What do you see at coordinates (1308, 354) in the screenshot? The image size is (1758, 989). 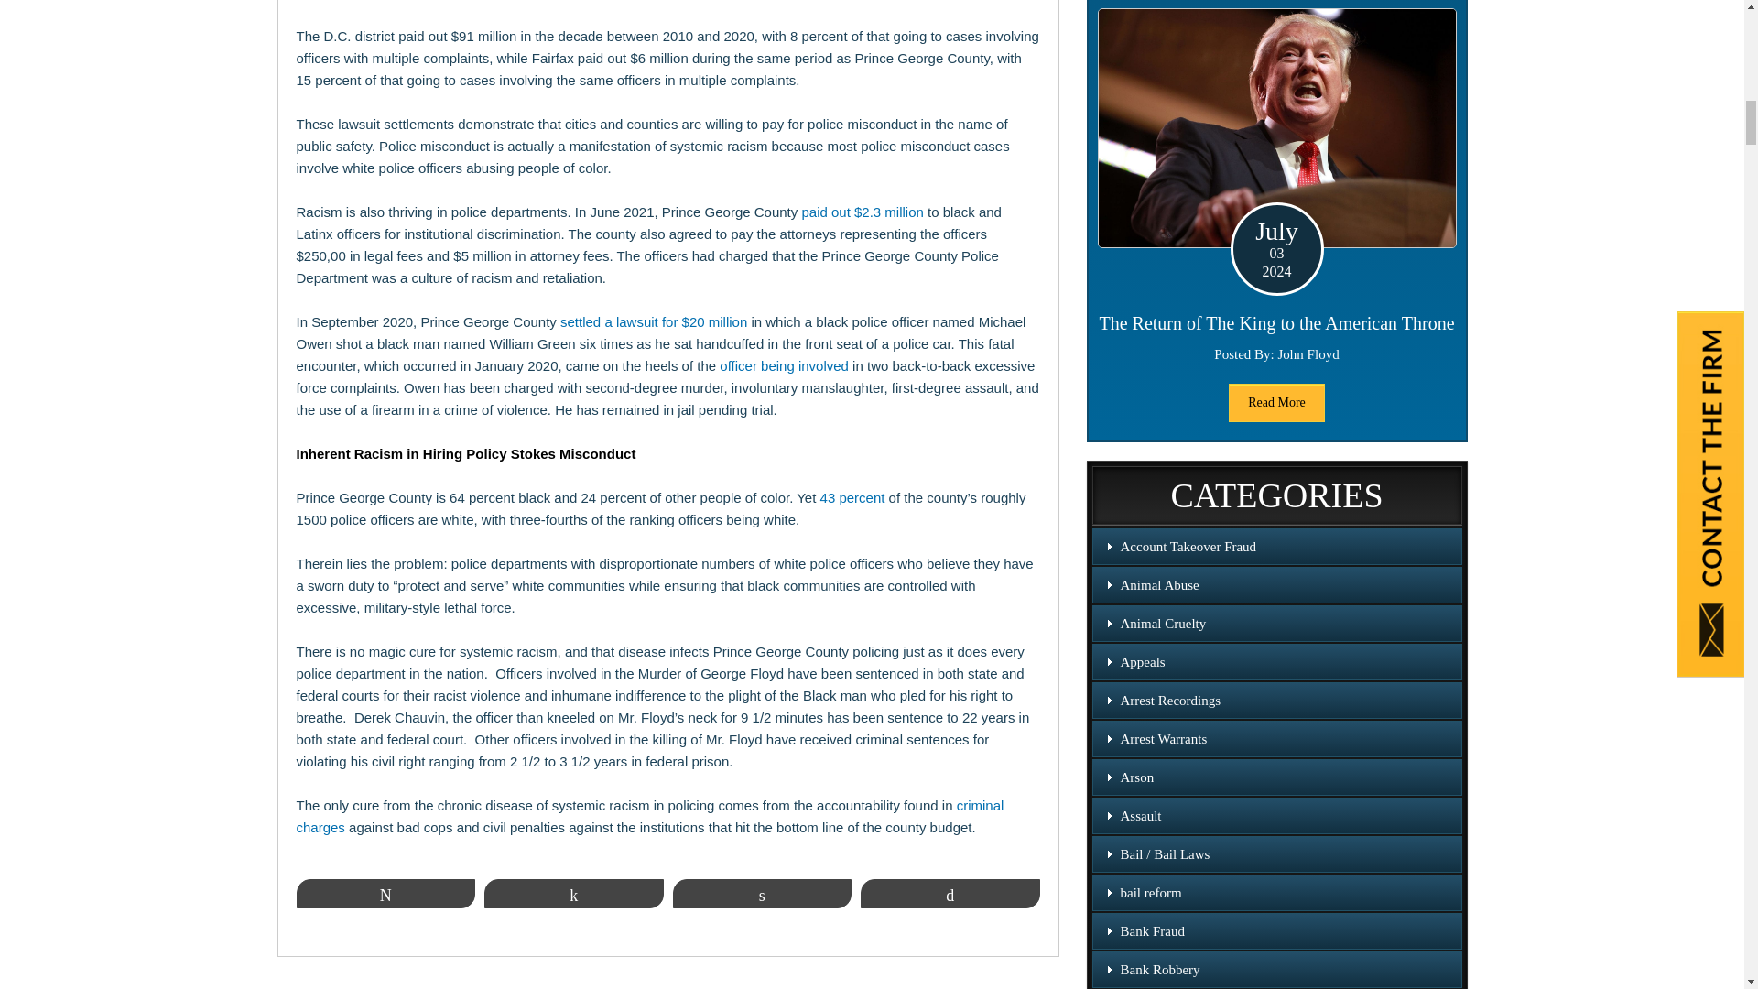 I see `Posts by John Floyd` at bounding box center [1308, 354].